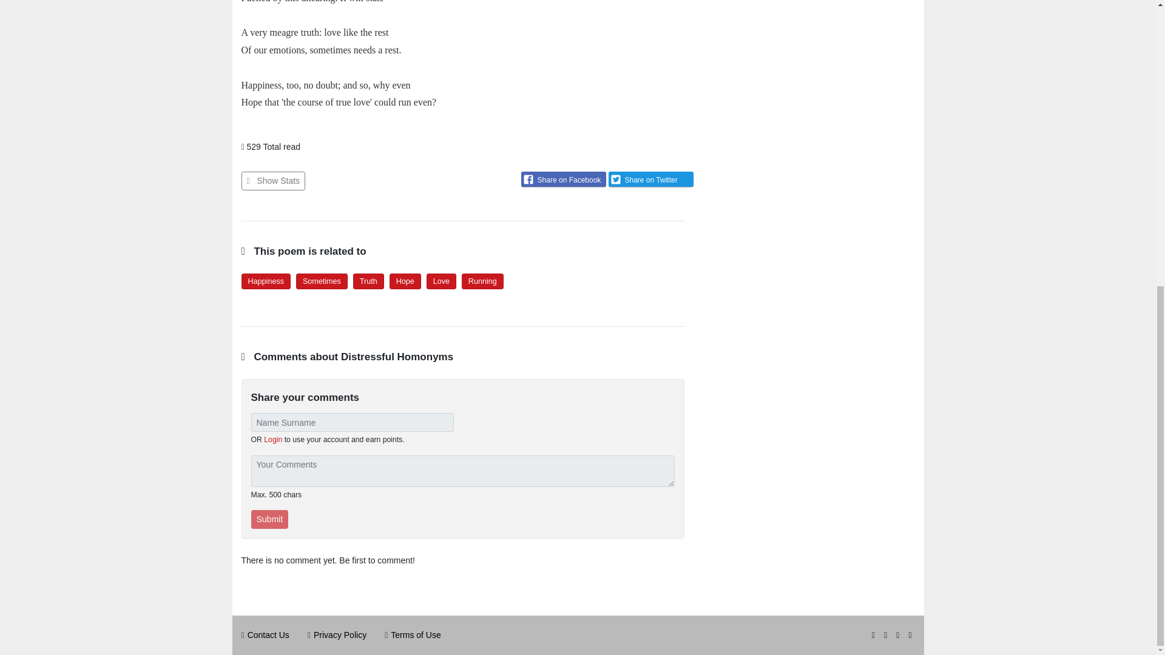 The image size is (1165, 655). I want to click on Hope, so click(405, 281).